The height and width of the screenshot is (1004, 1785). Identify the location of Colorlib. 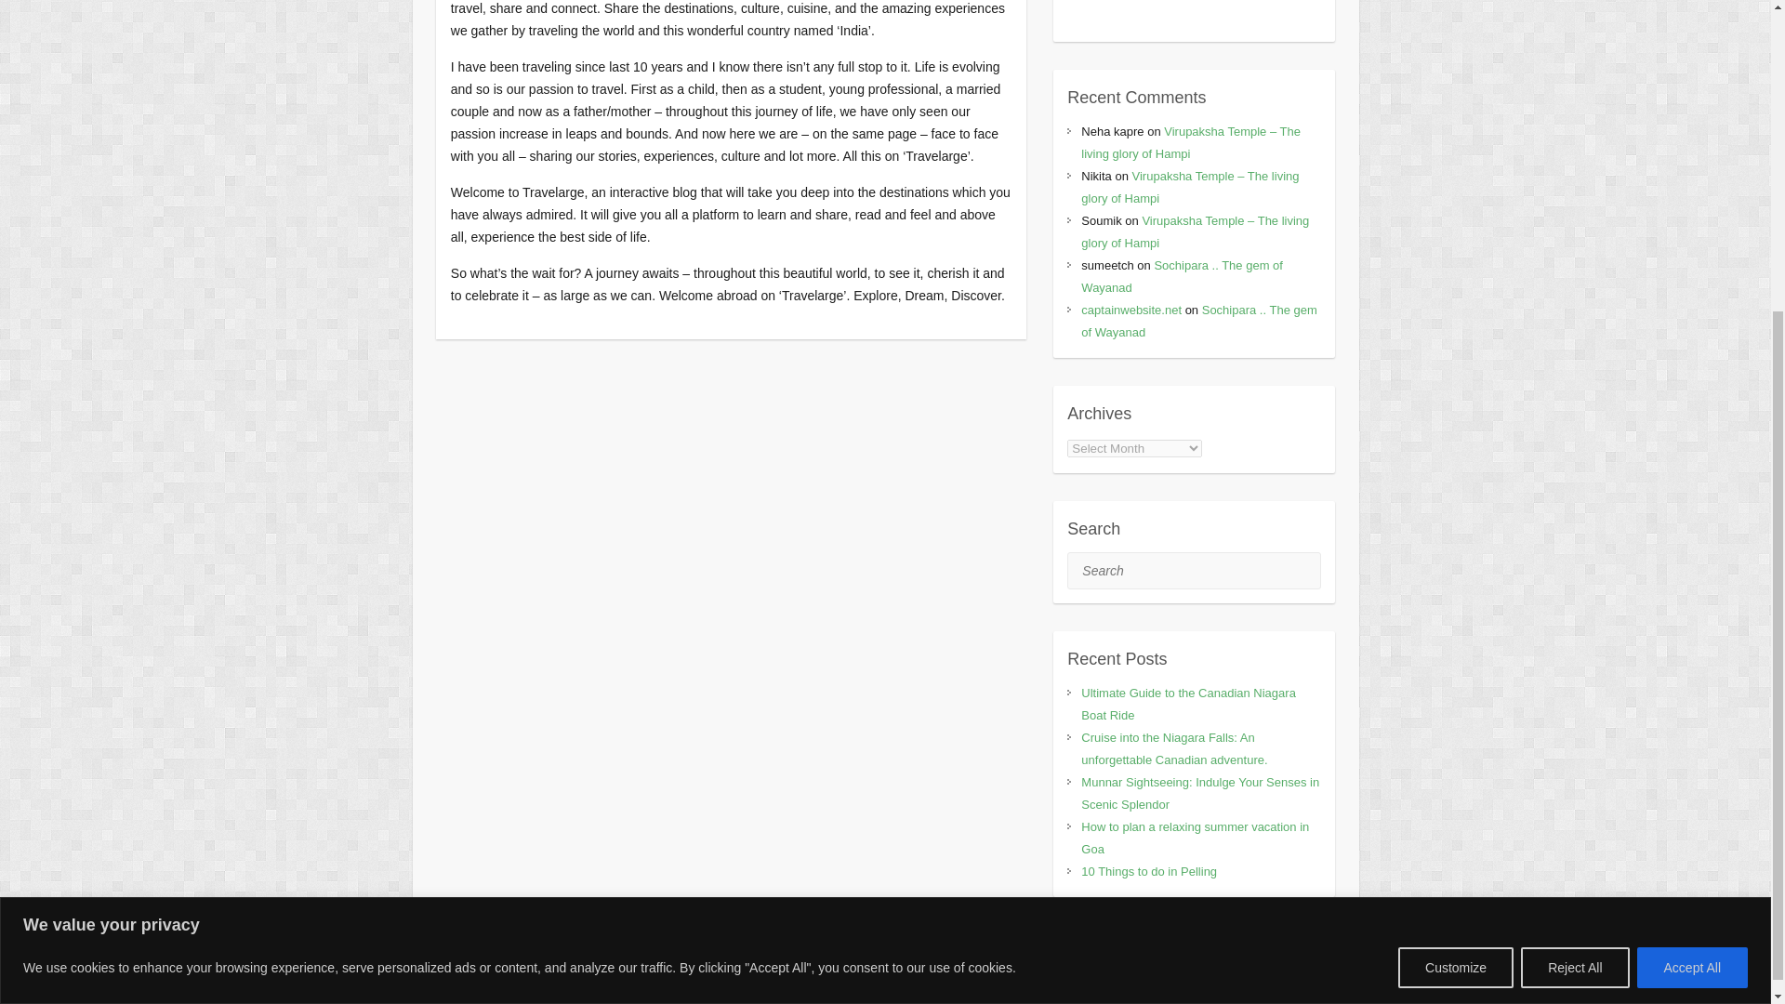
(672, 979).